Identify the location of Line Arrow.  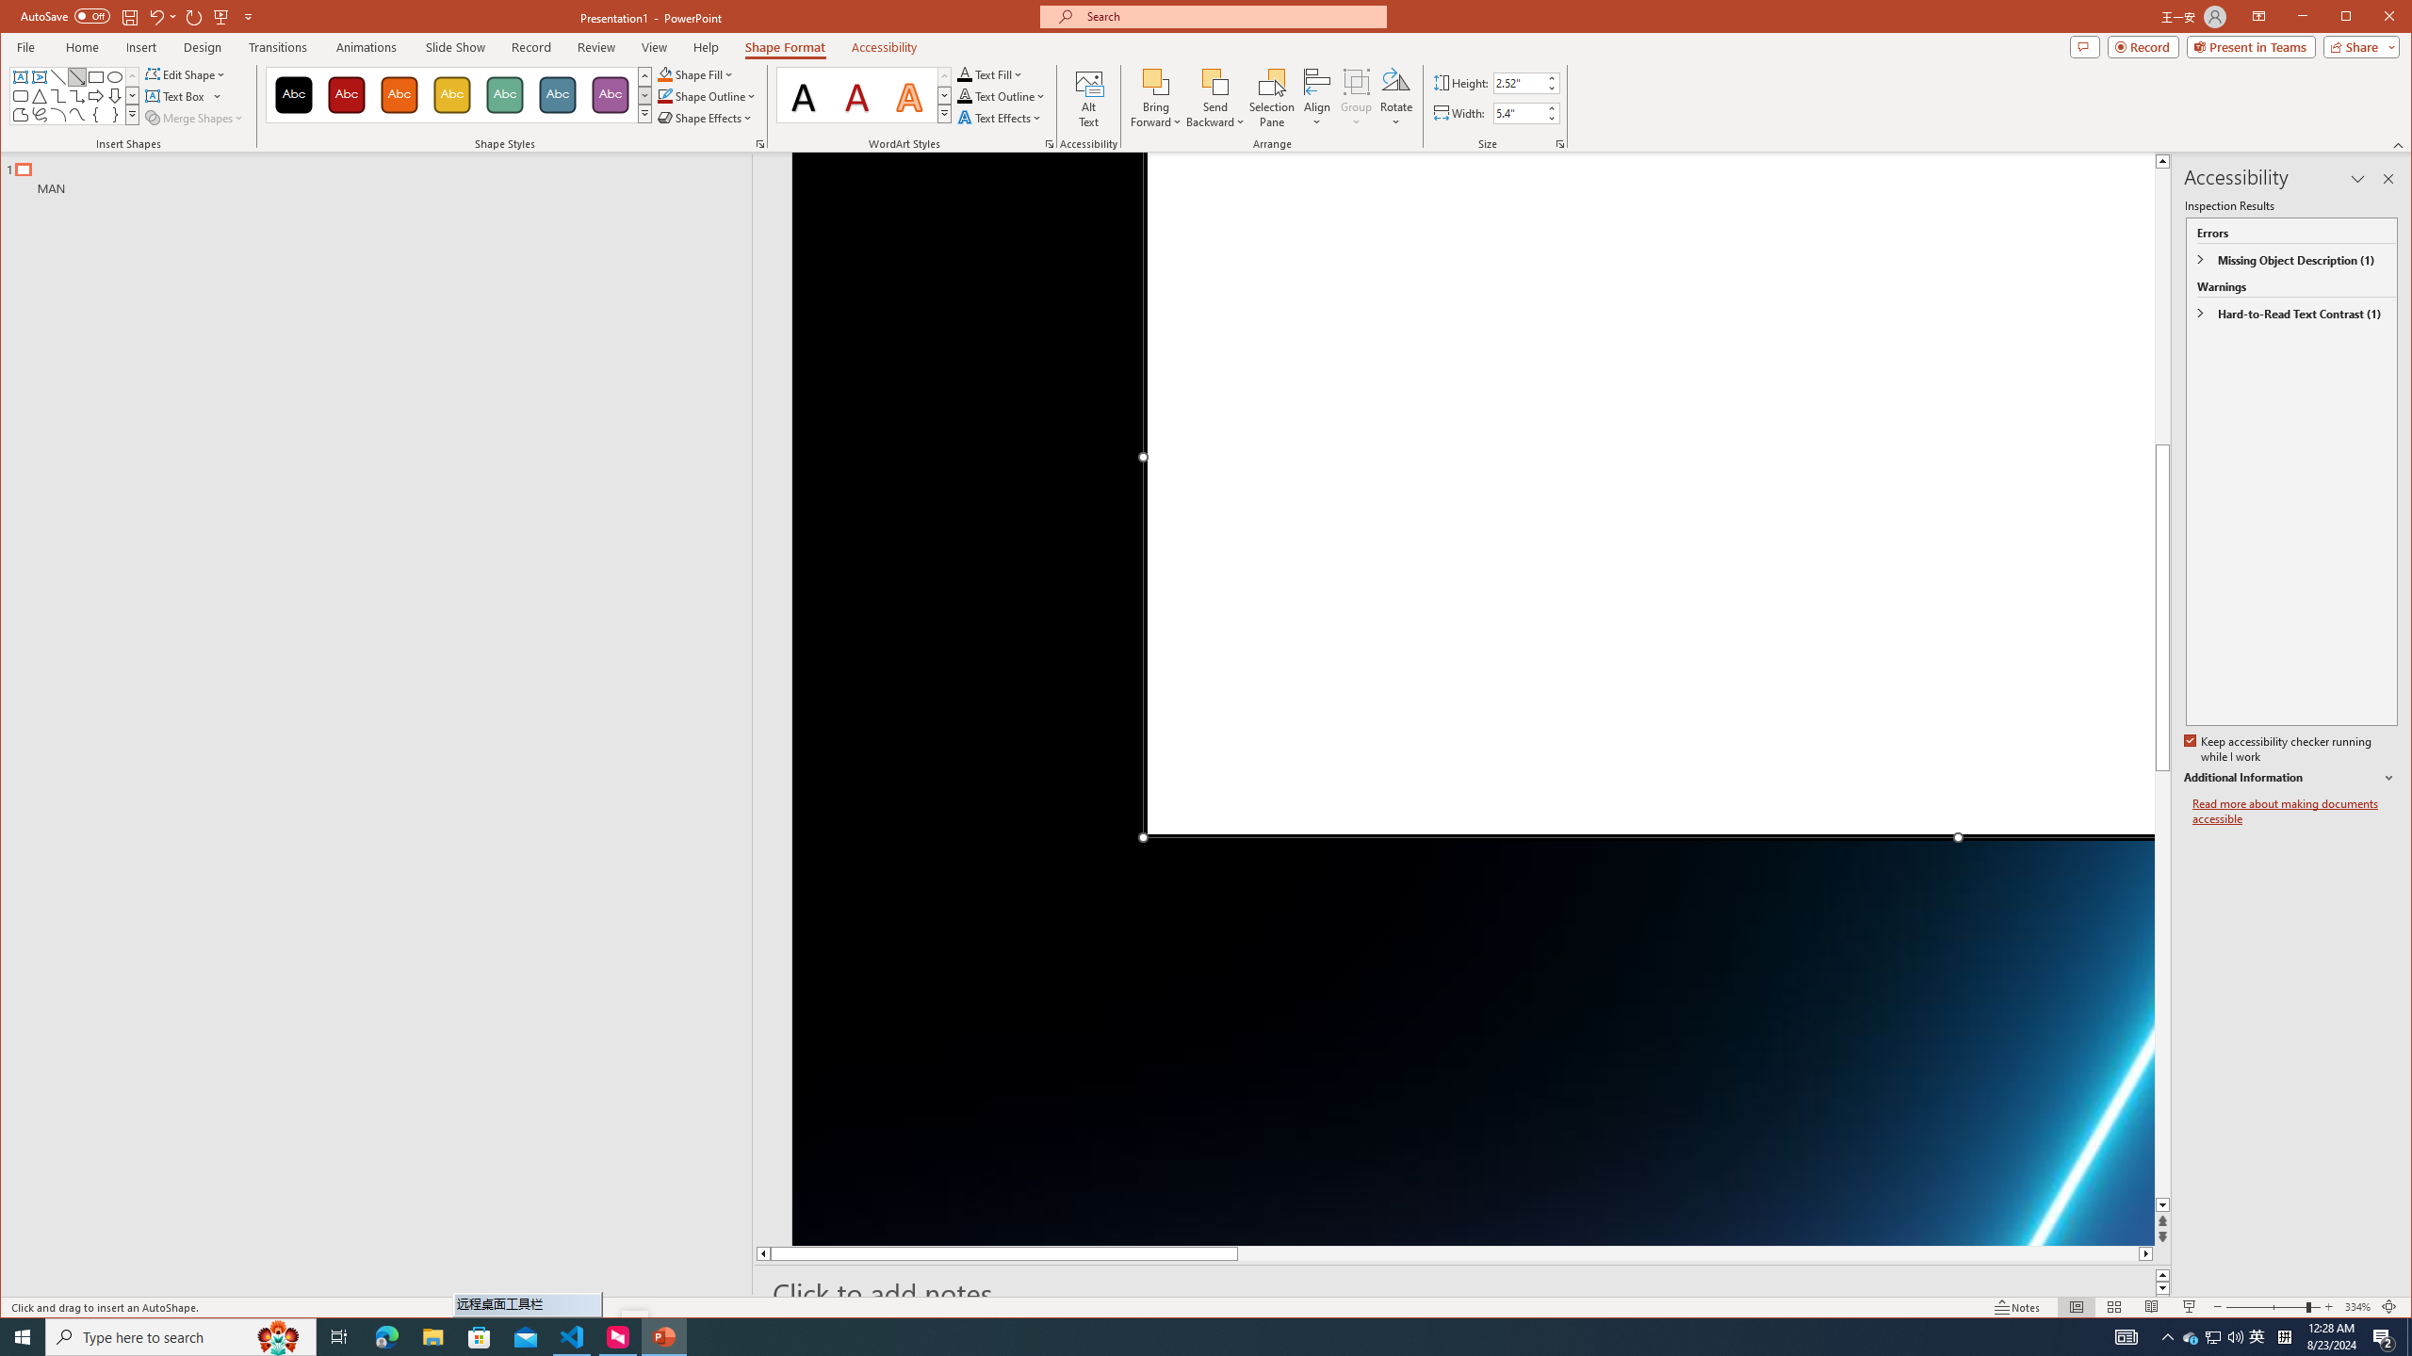
(77, 77).